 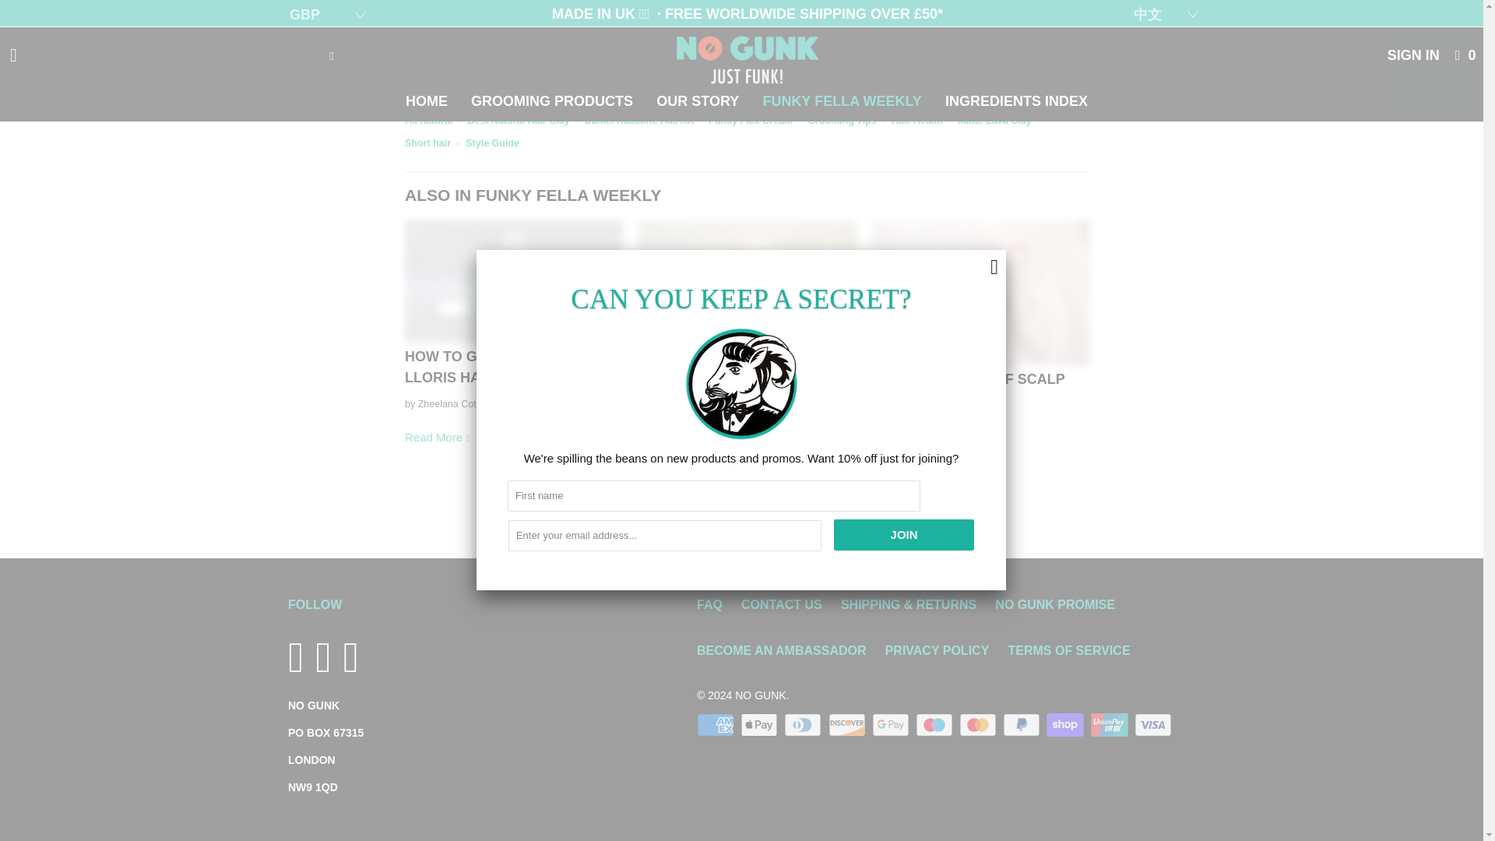 I want to click on Discover, so click(x=848, y=724).